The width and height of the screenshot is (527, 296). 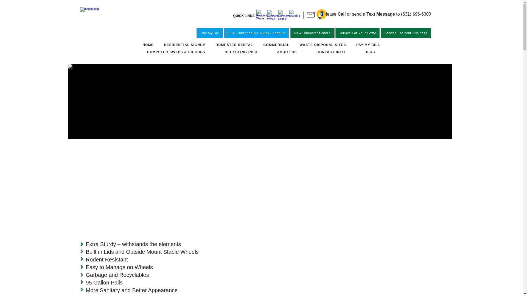 What do you see at coordinates (357, 33) in the screenshot?
I see `Service For Your Home` at bounding box center [357, 33].